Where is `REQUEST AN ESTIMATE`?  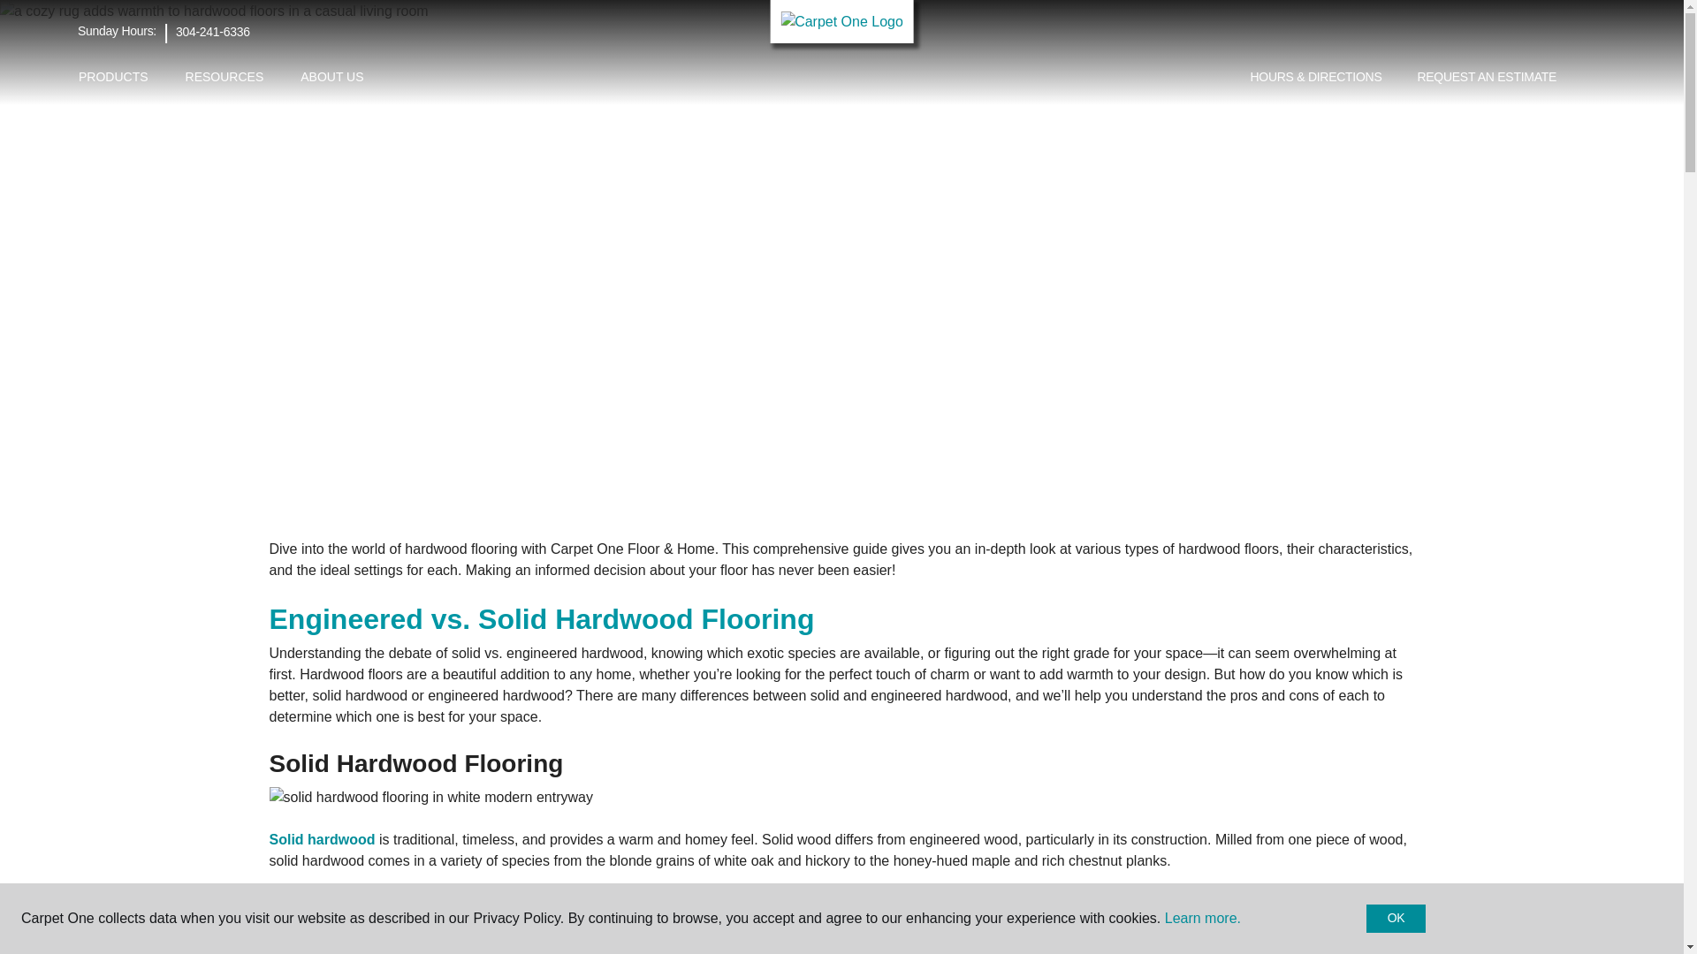 REQUEST AN ESTIMATE is located at coordinates (1487, 78).